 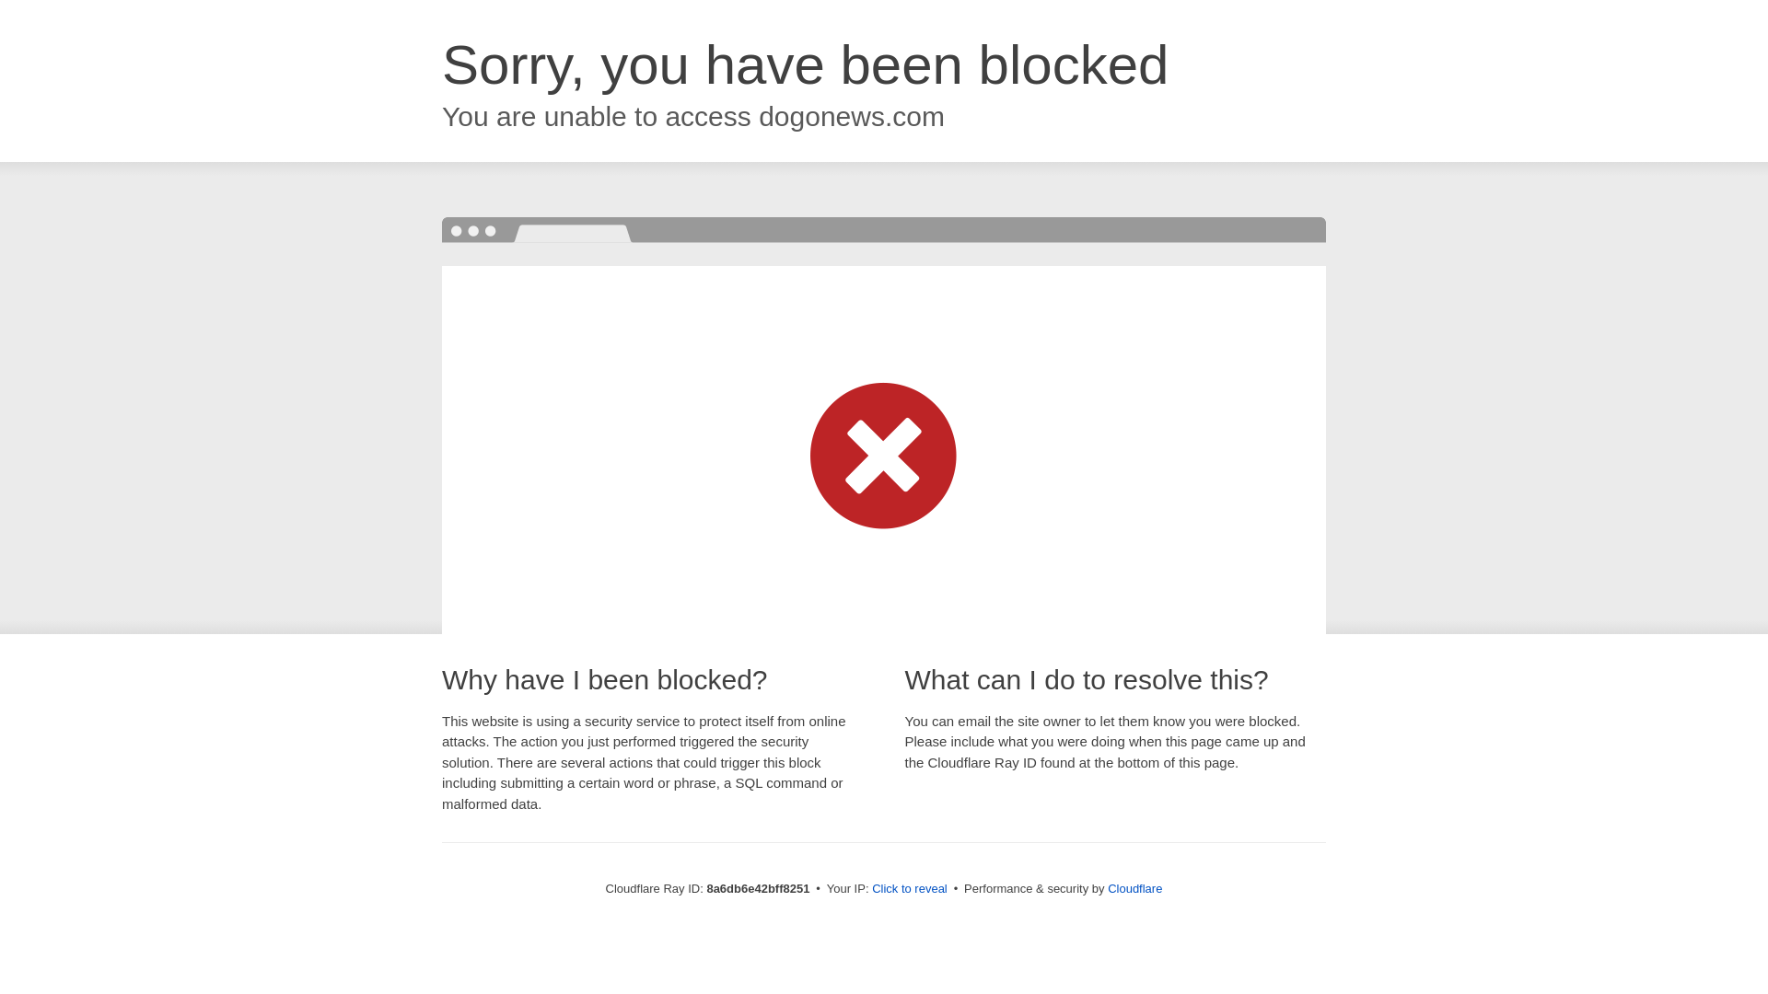 I want to click on Cloudflare, so click(x=1134, y=888).